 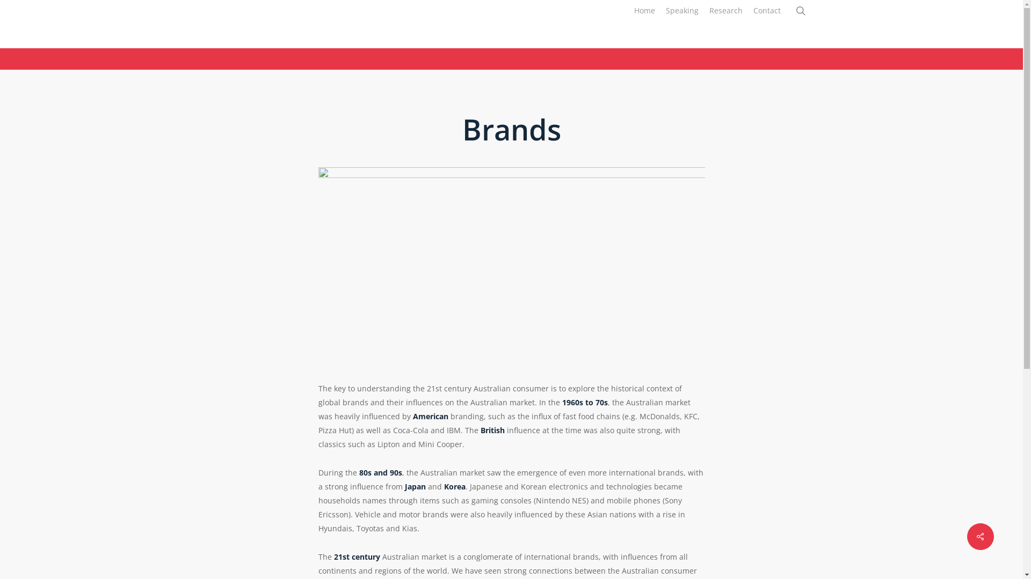 I want to click on search, so click(x=800, y=11).